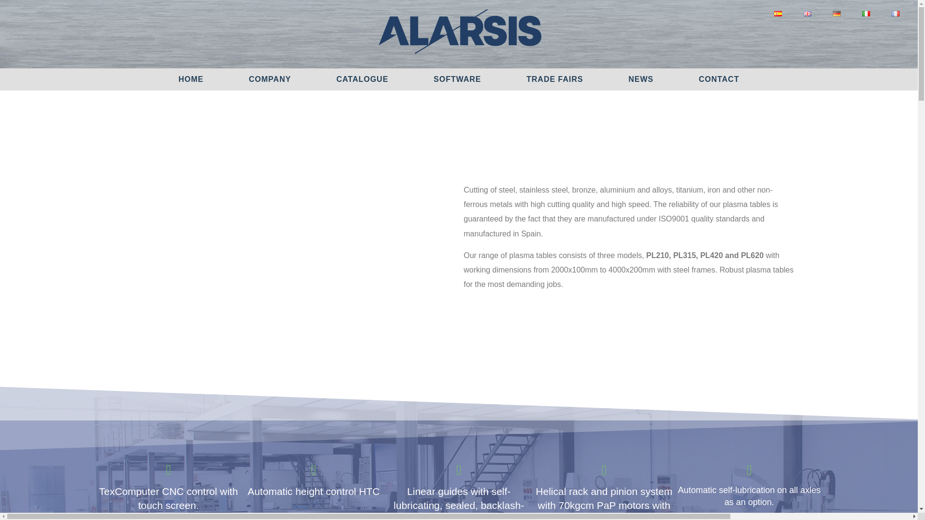 Image resolution: width=925 pixels, height=520 pixels. I want to click on COMPANY, so click(270, 79).